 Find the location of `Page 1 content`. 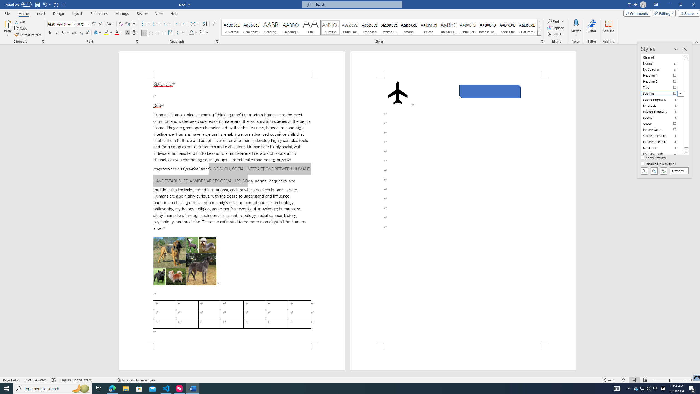

Page 1 content is located at coordinates (232, 211).